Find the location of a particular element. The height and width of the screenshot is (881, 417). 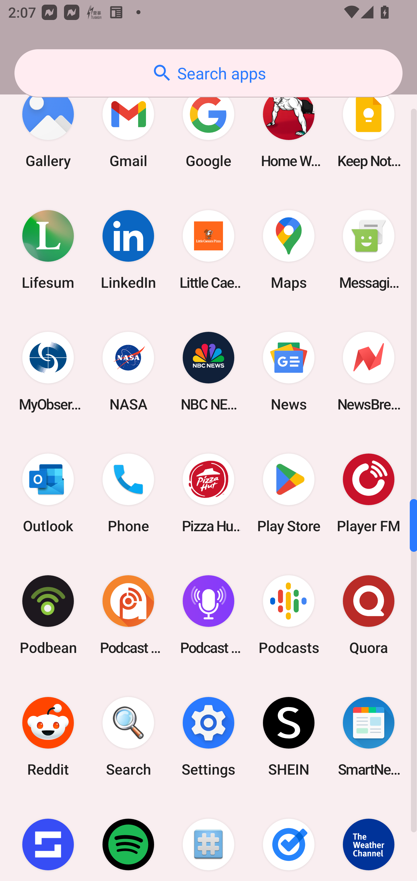

  Search apps is located at coordinates (209, 73).